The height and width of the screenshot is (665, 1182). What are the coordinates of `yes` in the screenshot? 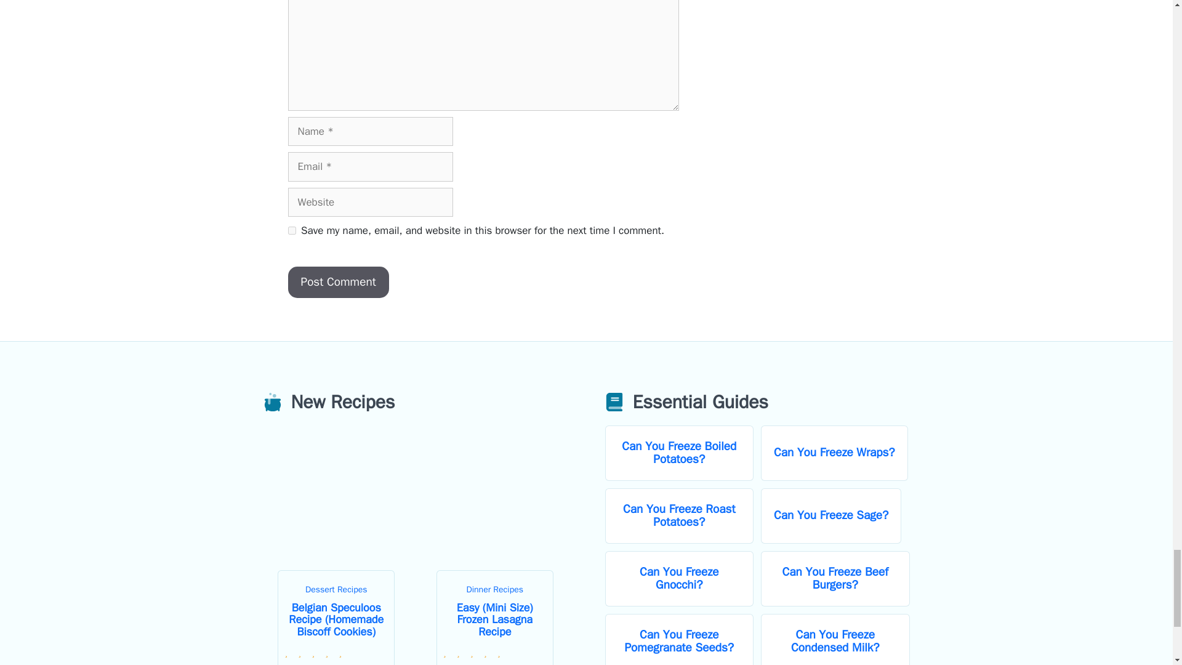 It's located at (292, 230).